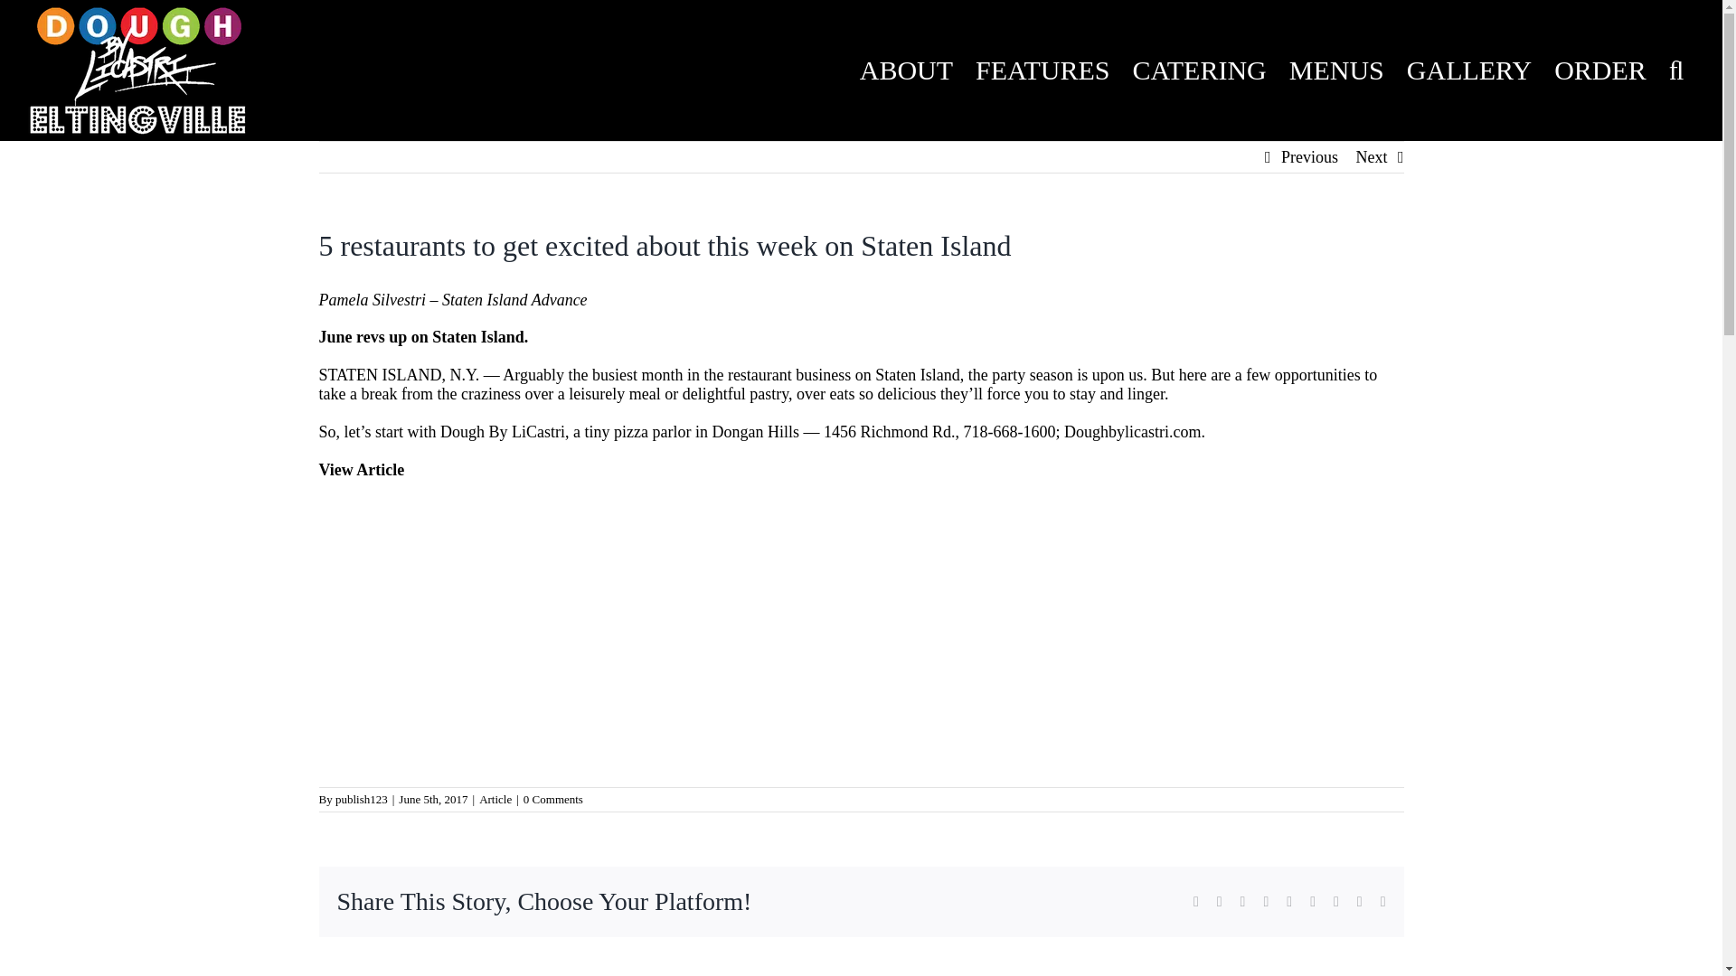 This screenshot has height=976, width=1736. Describe the element at coordinates (361, 799) in the screenshot. I see `publish123` at that location.